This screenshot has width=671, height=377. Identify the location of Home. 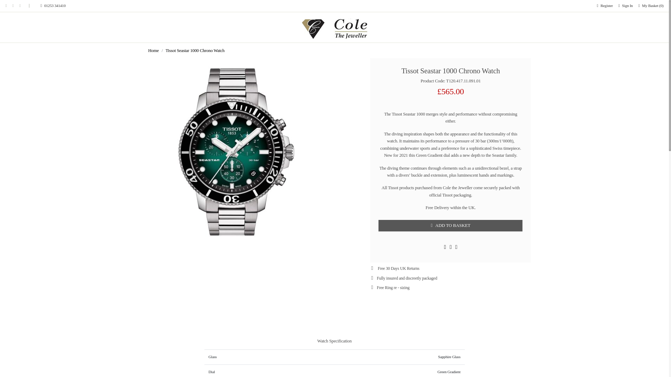
(153, 51).